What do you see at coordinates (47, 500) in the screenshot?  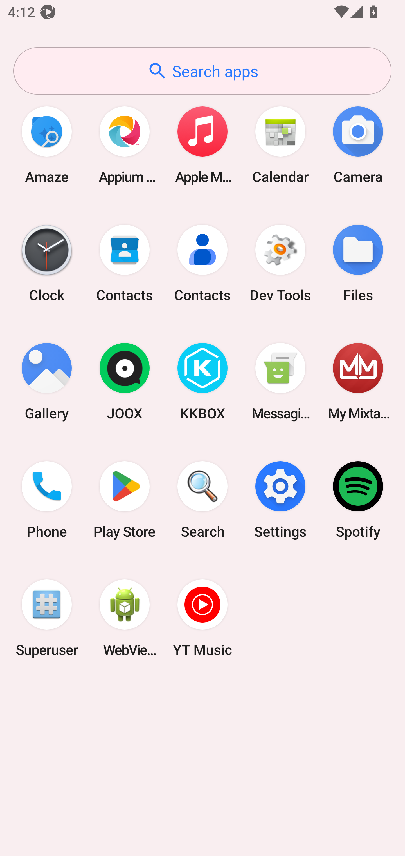 I see `Phone` at bounding box center [47, 500].